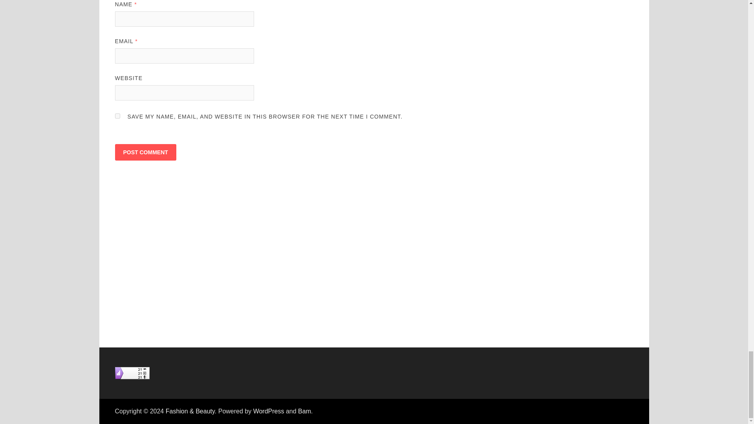 The image size is (754, 424). Describe the element at coordinates (117, 116) in the screenshot. I see `yes` at that location.